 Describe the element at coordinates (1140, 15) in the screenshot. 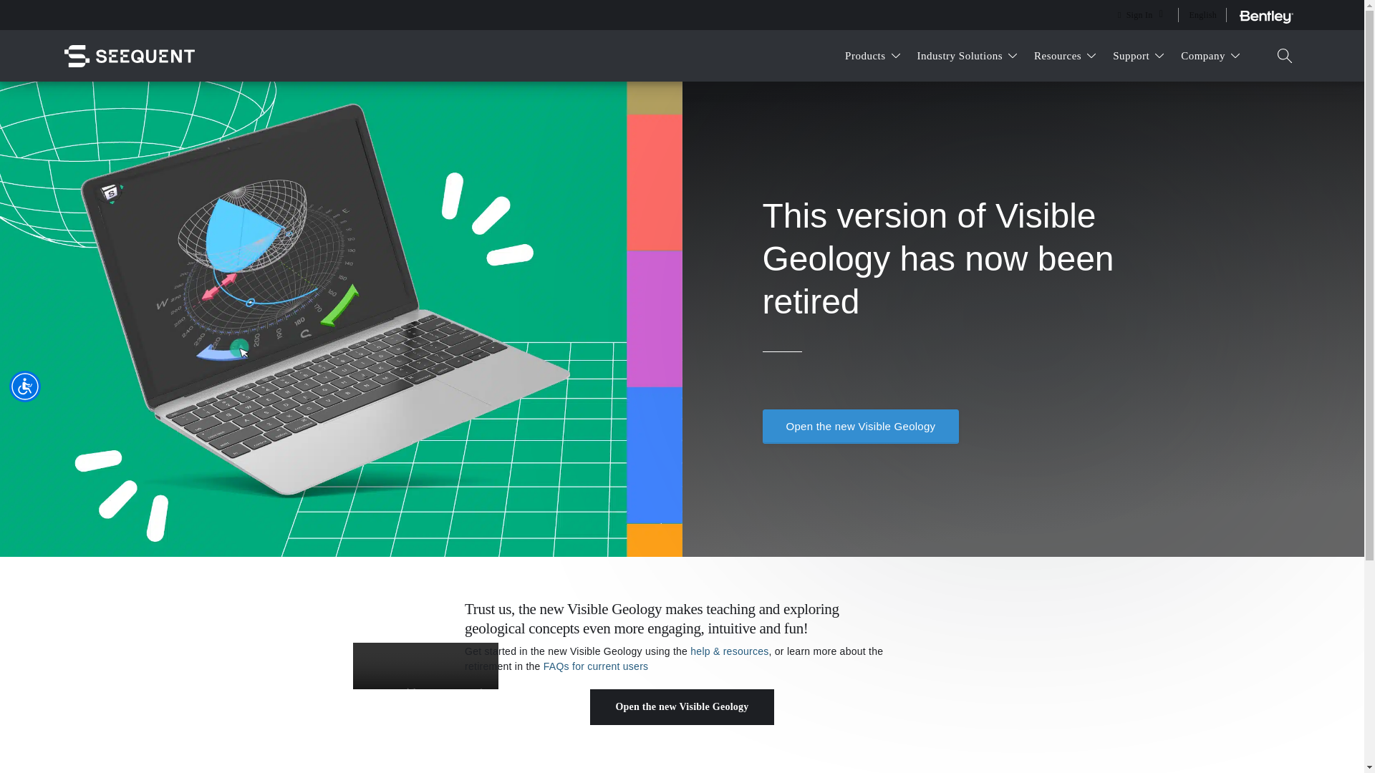

I see `Sign In` at that location.